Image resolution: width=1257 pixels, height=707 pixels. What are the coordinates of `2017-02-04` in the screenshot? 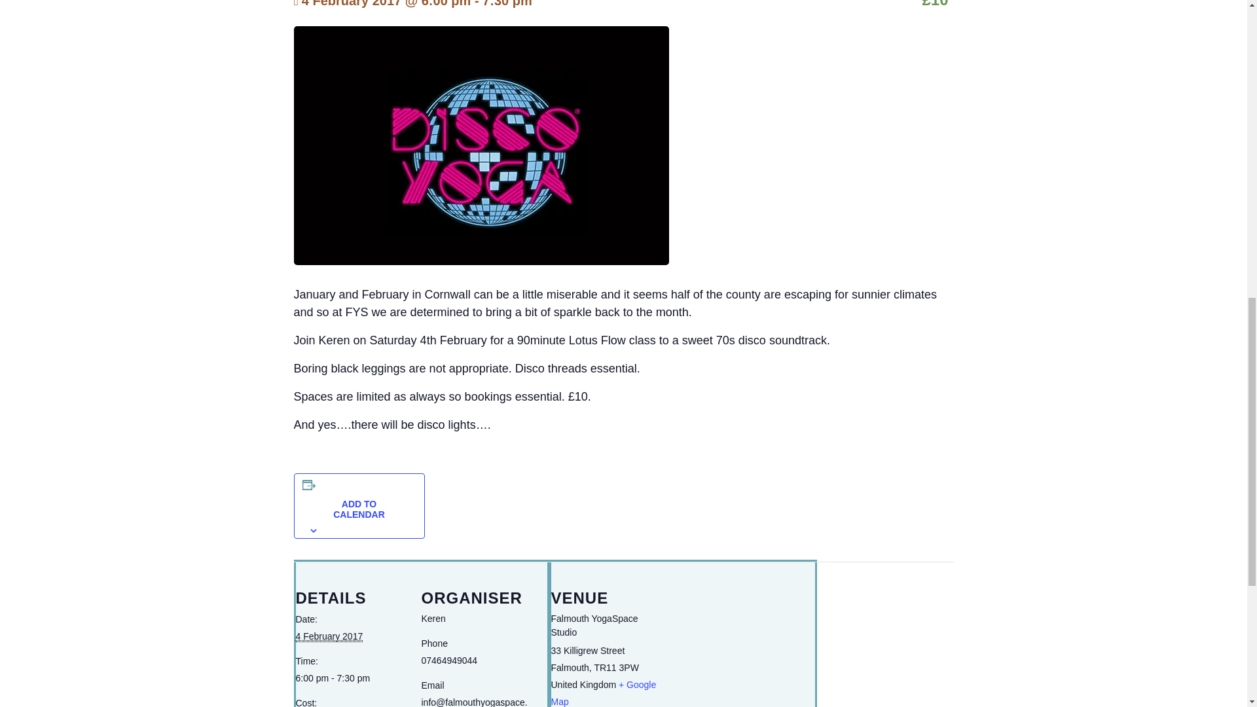 It's located at (329, 636).